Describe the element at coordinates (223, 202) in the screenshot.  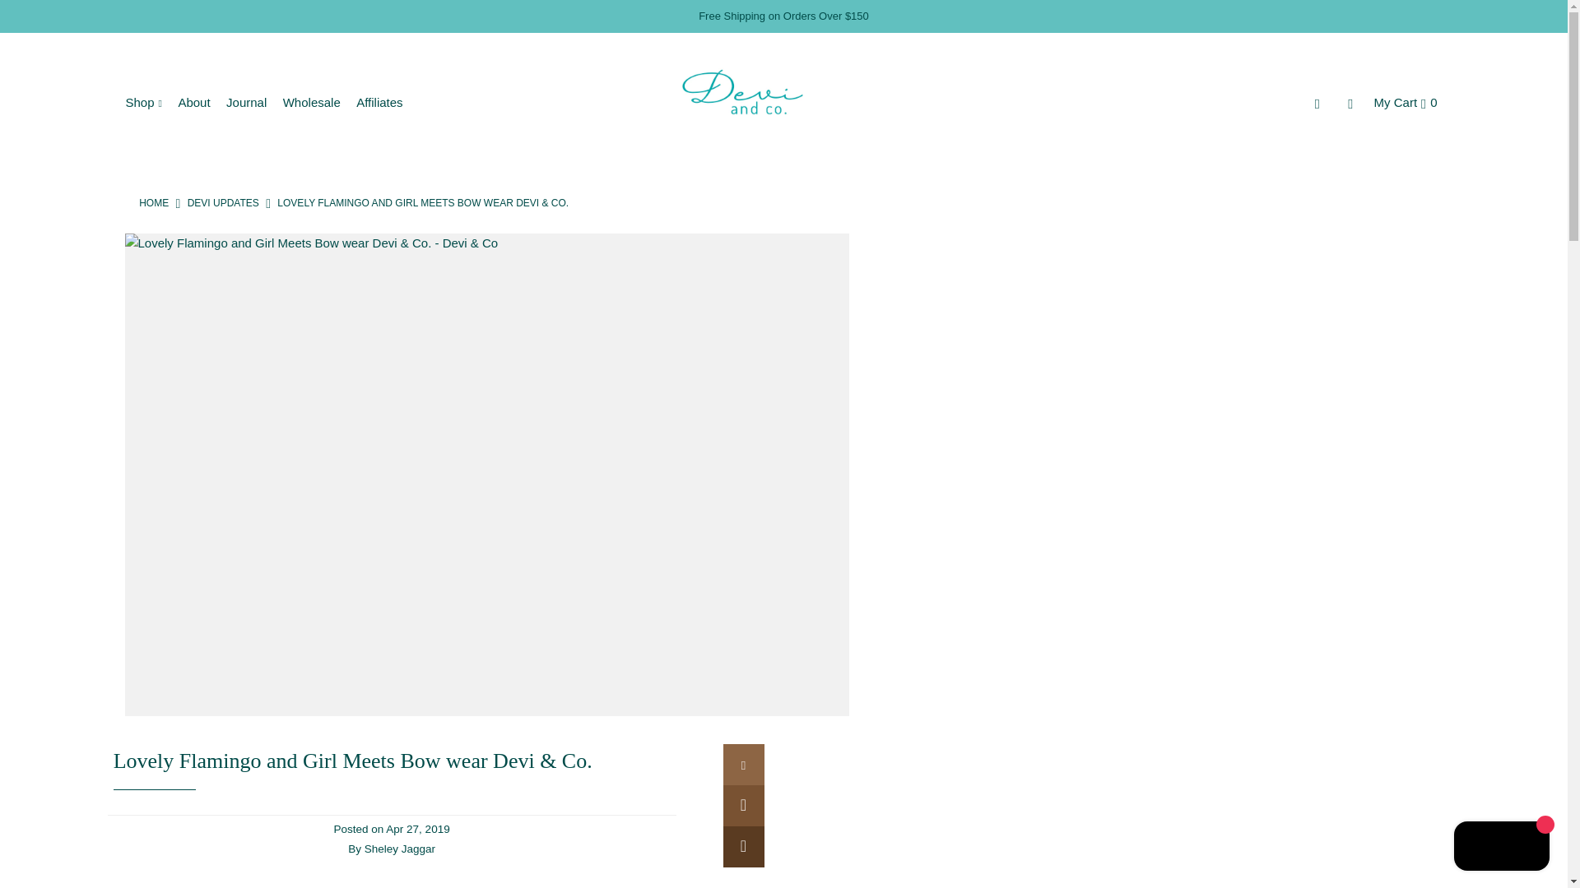
I see `DEVI UPDATES` at that location.